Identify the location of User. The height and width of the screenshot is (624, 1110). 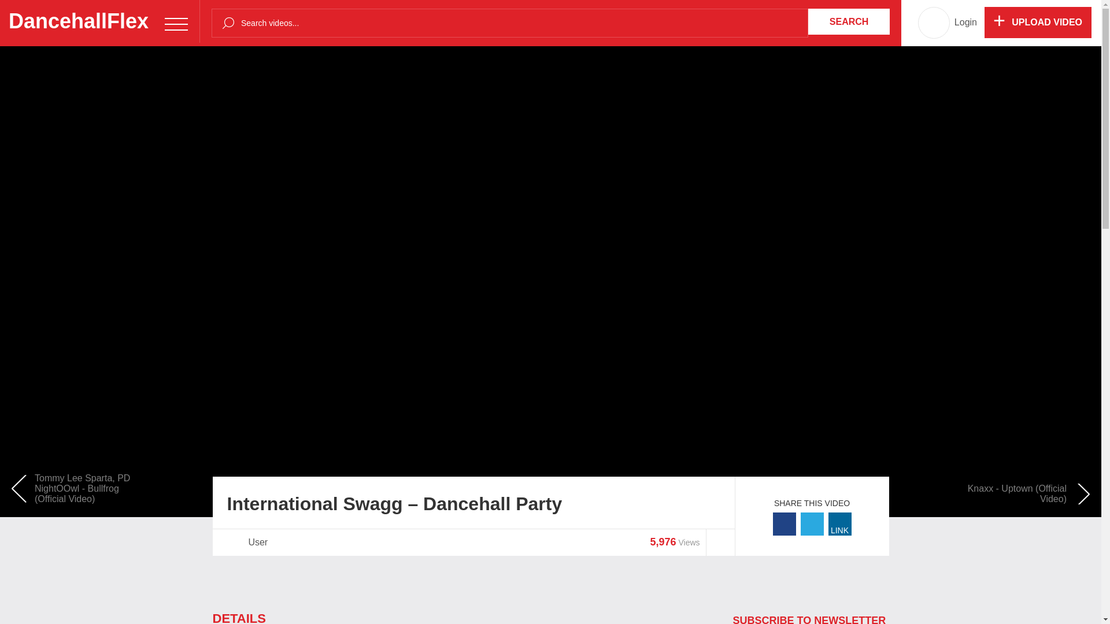
(257, 542).